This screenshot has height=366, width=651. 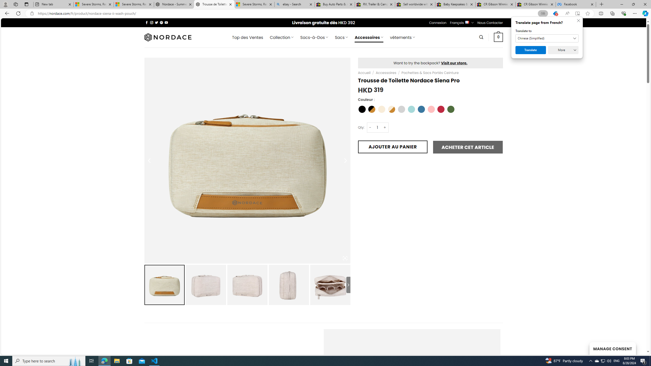 What do you see at coordinates (498, 37) in the screenshot?
I see `  0  ` at bounding box center [498, 37].